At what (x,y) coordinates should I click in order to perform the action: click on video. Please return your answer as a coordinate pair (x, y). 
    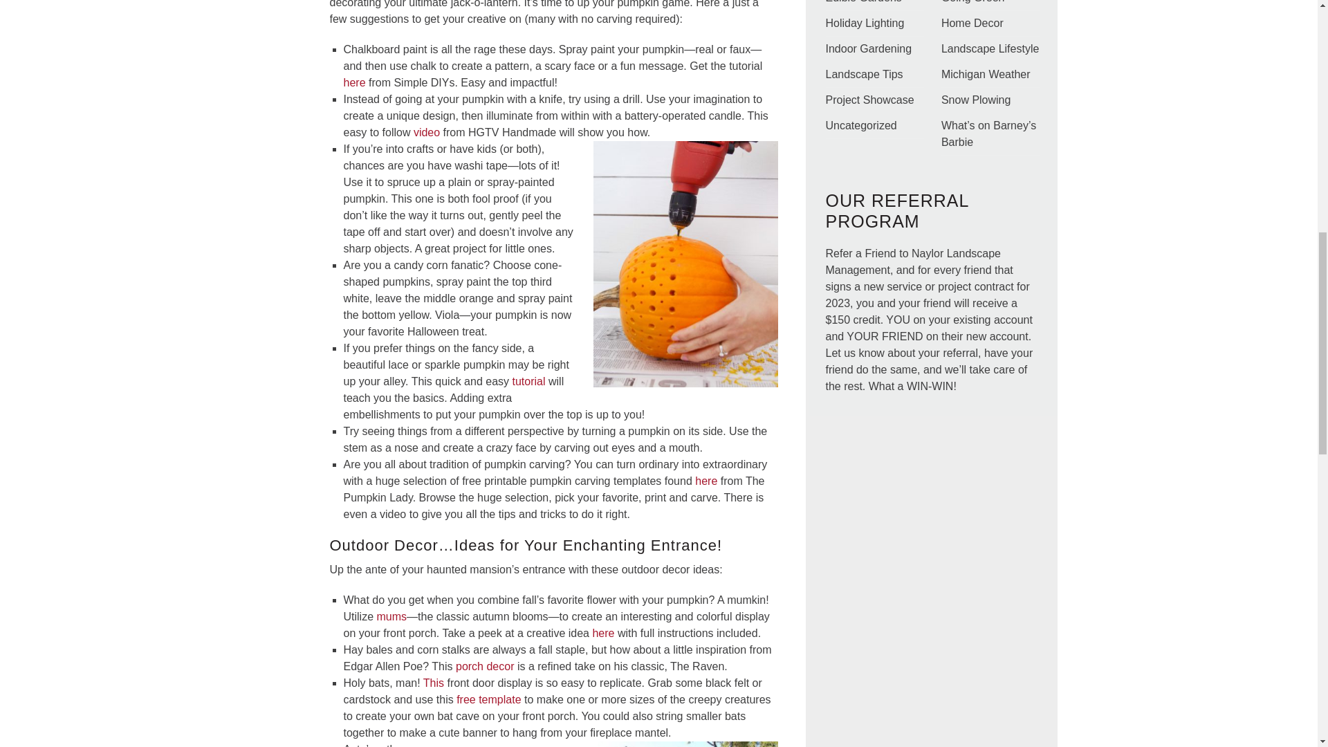
    Looking at the image, I should click on (426, 131).